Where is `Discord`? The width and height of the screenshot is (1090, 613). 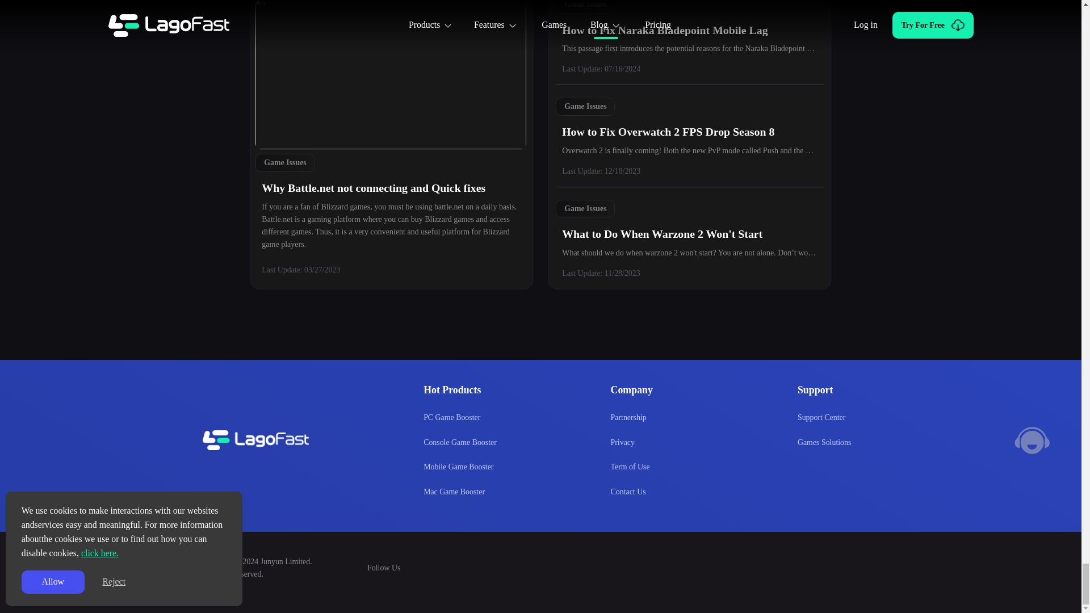 Discord is located at coordinates (424, 568).